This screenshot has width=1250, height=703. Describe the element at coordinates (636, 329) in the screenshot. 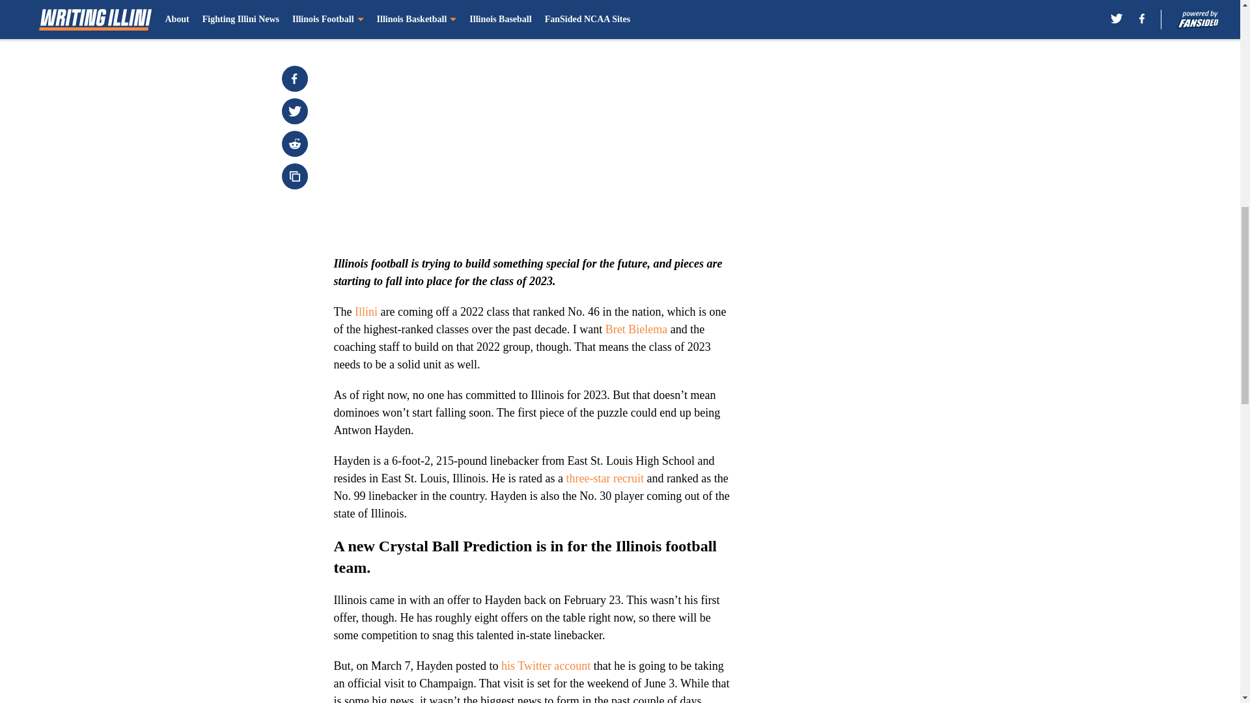

I see `Bret Bielema` at that location.